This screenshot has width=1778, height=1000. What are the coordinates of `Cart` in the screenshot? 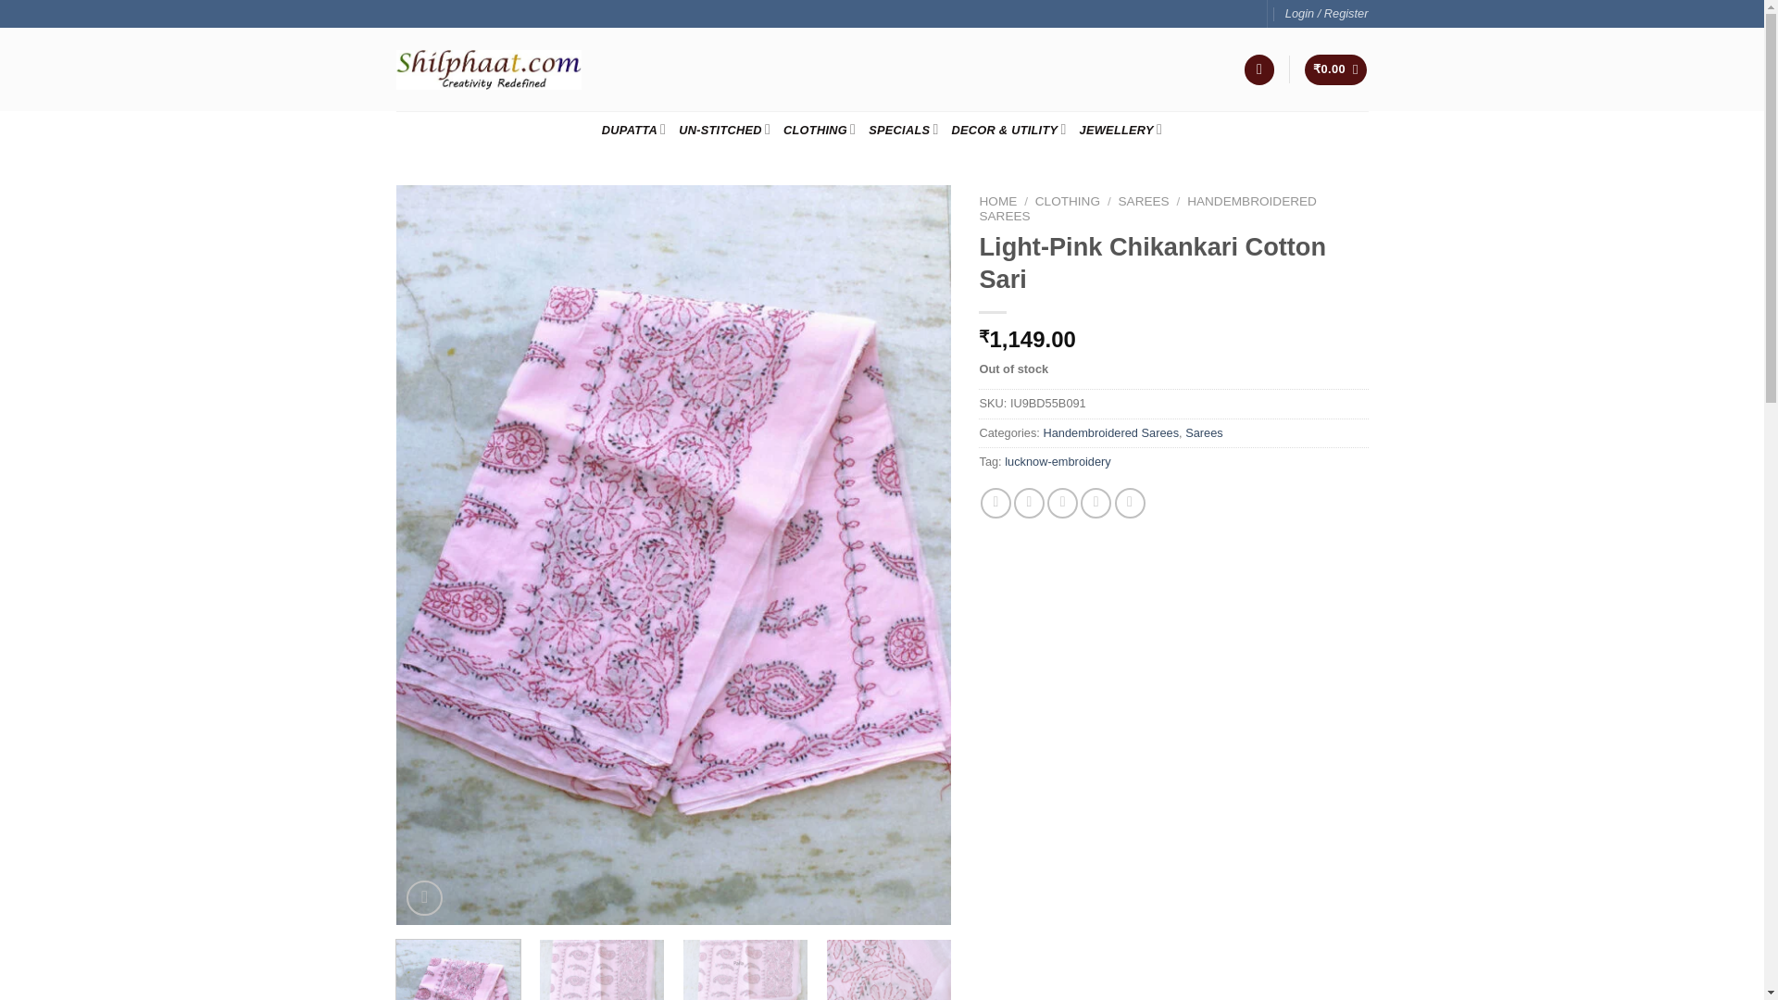 It's located at (1335, 69).